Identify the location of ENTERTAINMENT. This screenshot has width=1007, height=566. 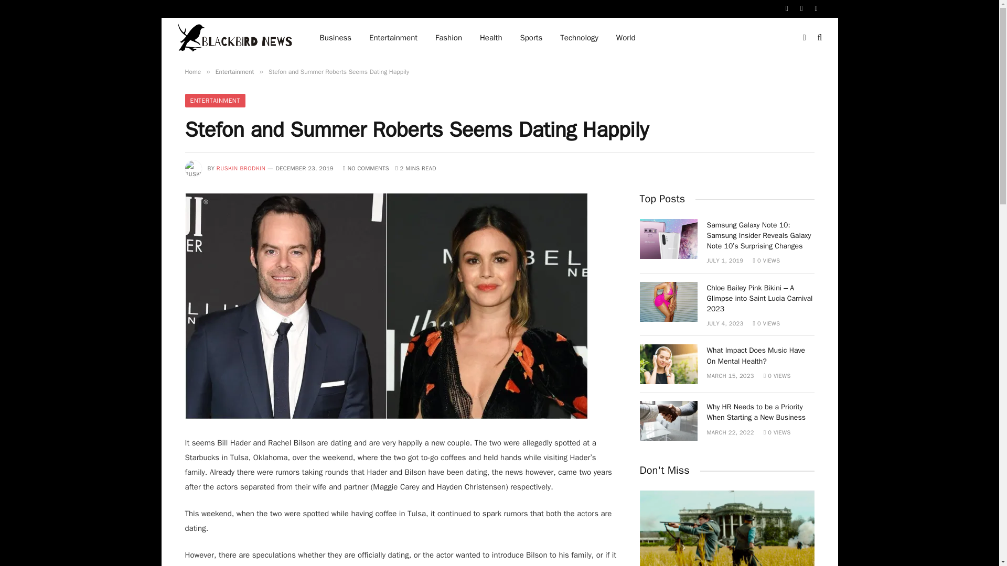
(214, 101).